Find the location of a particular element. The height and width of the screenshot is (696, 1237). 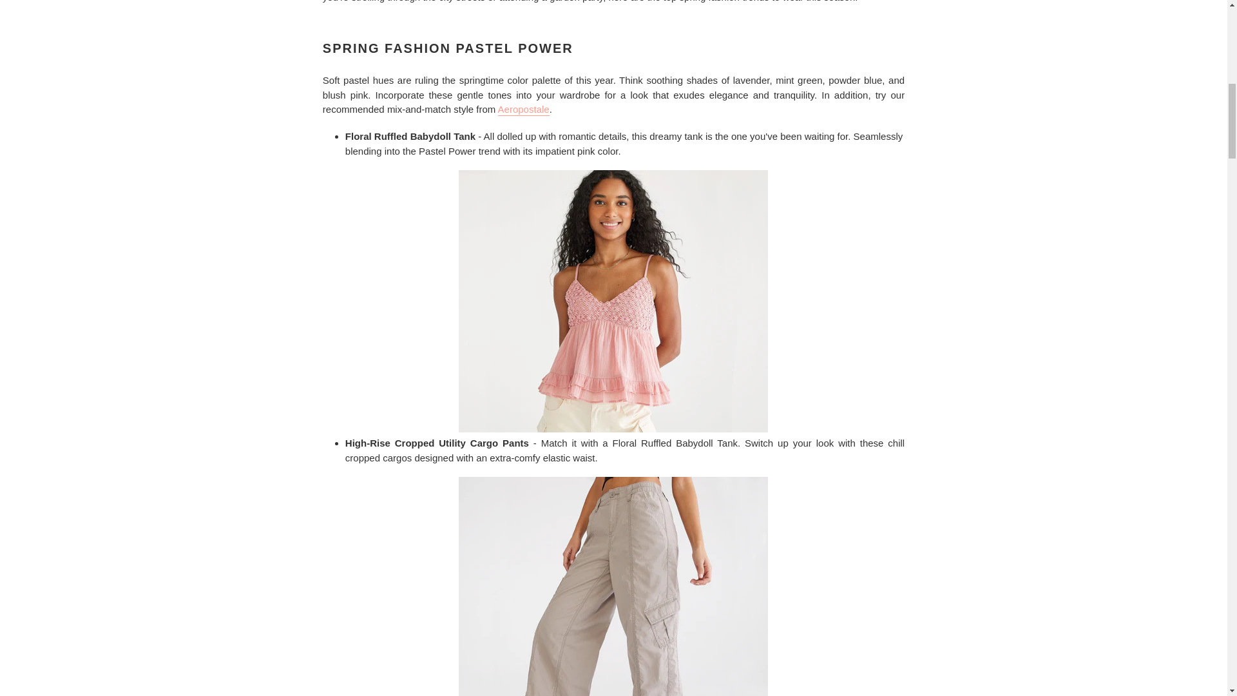

Aeropostale is located at coordinates (523, 110).